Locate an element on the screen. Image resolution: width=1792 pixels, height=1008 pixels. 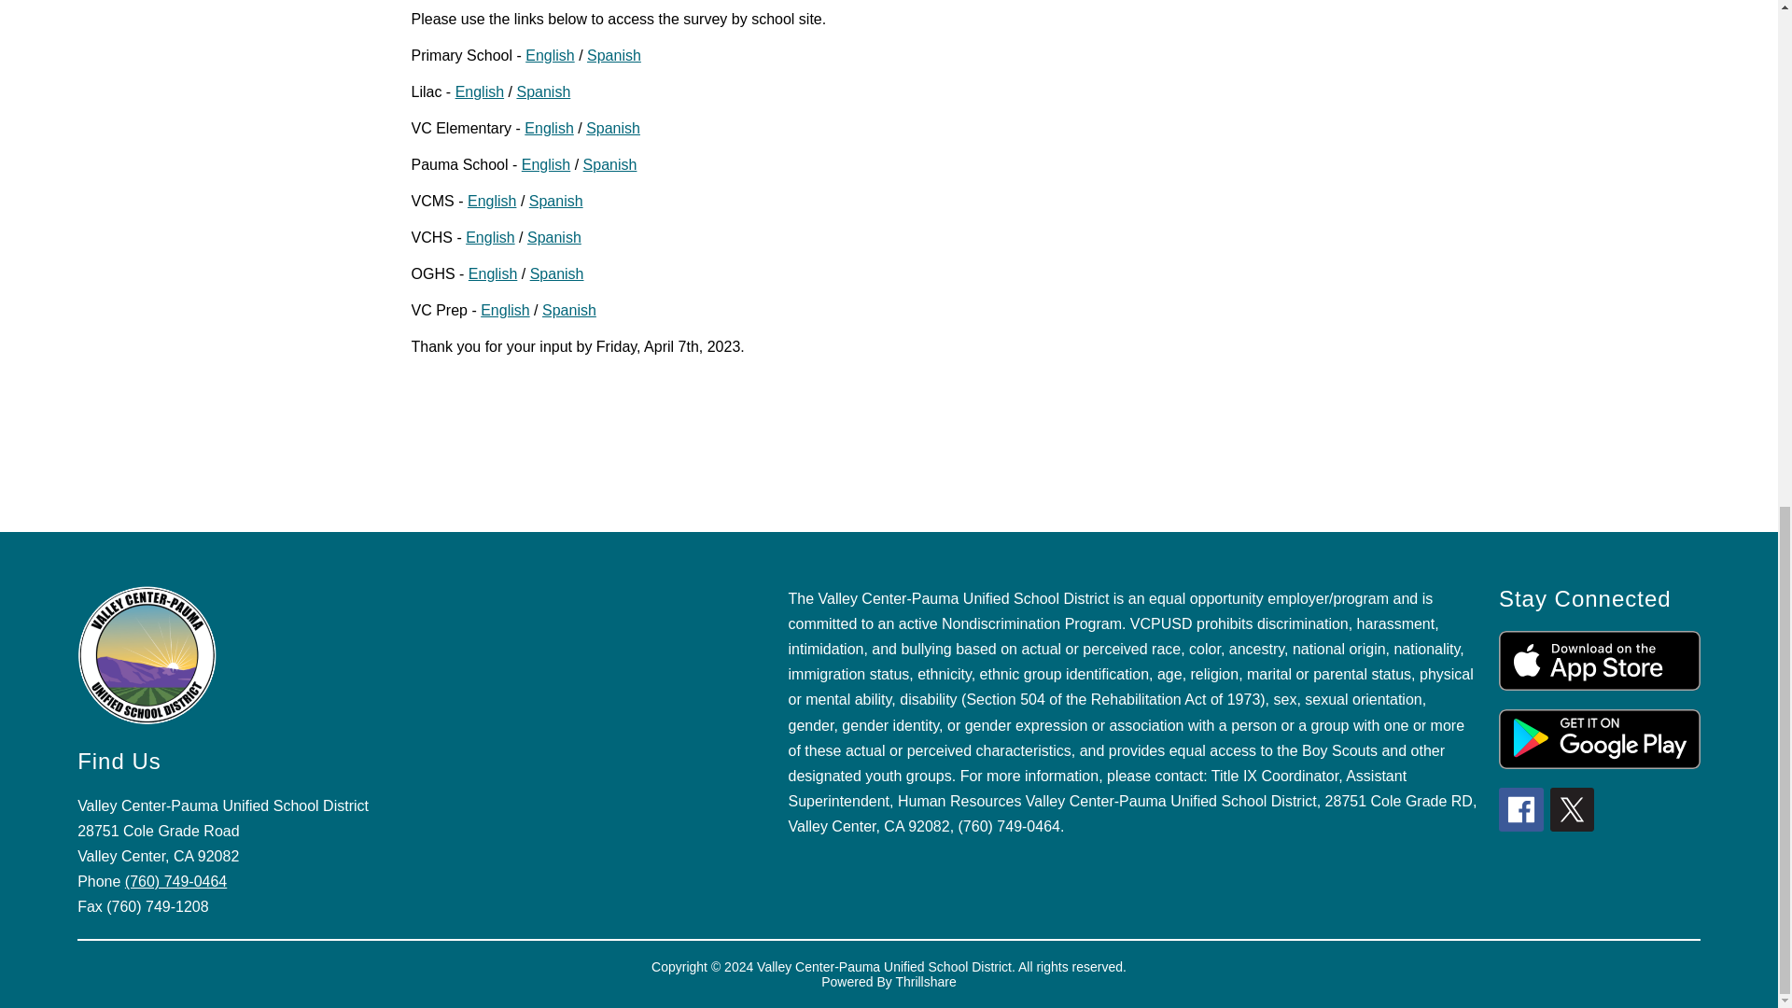
English is located at coordinates (545, 164).